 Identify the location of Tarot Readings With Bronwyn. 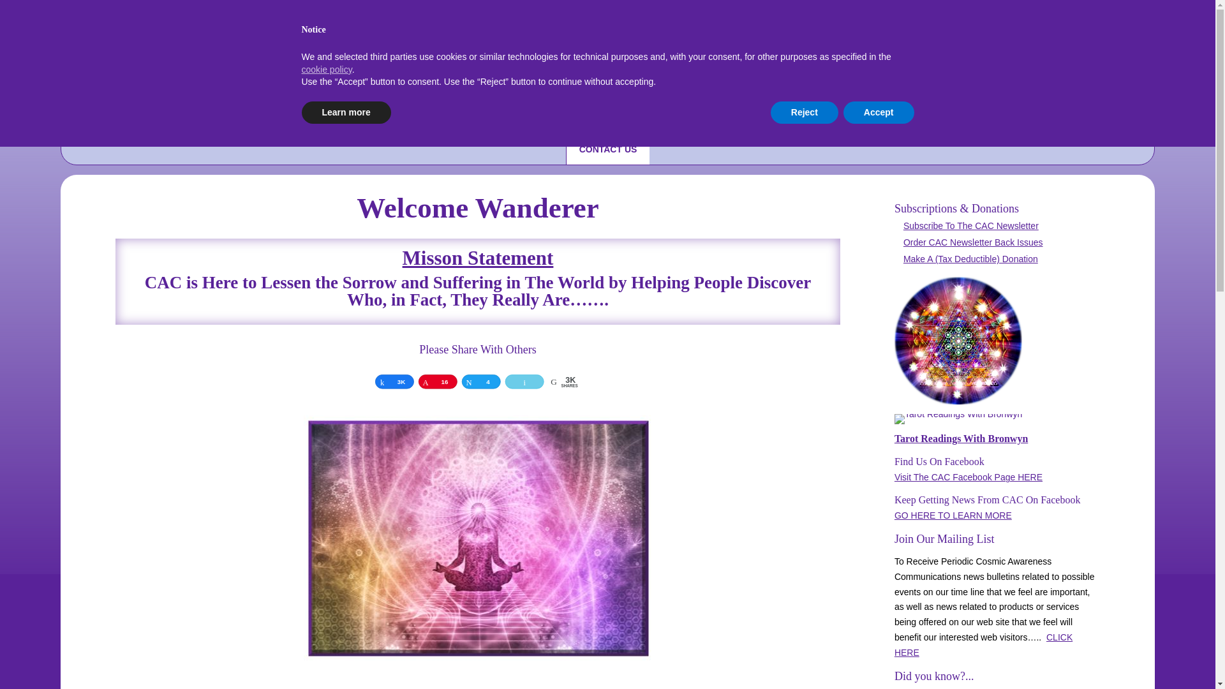
(961, 438).